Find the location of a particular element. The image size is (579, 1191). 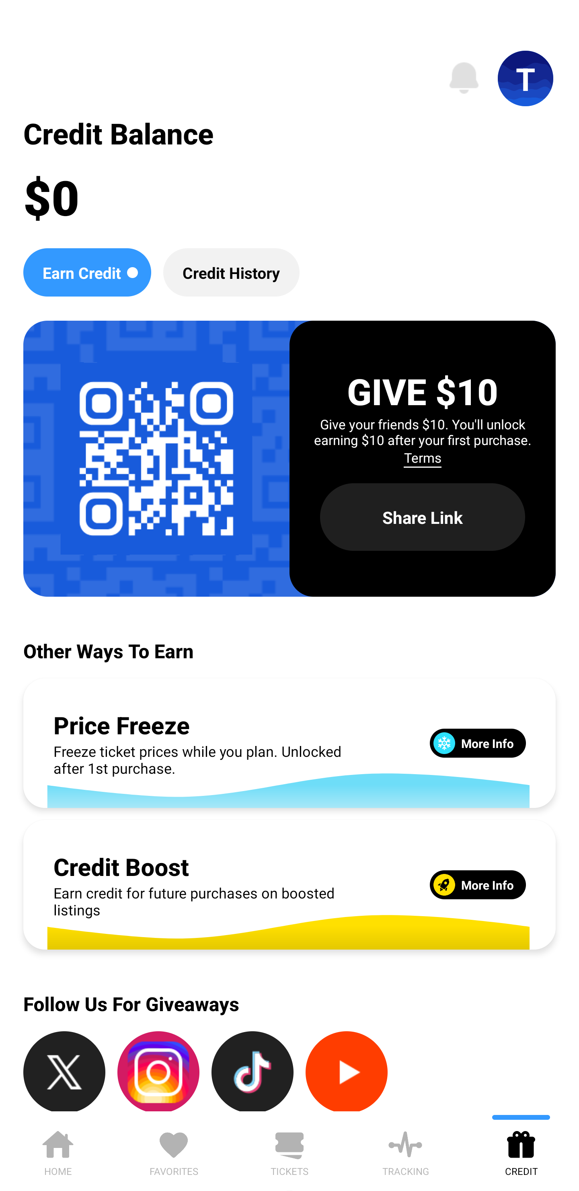

FAVORITES is located at coordinates (174, 1151).